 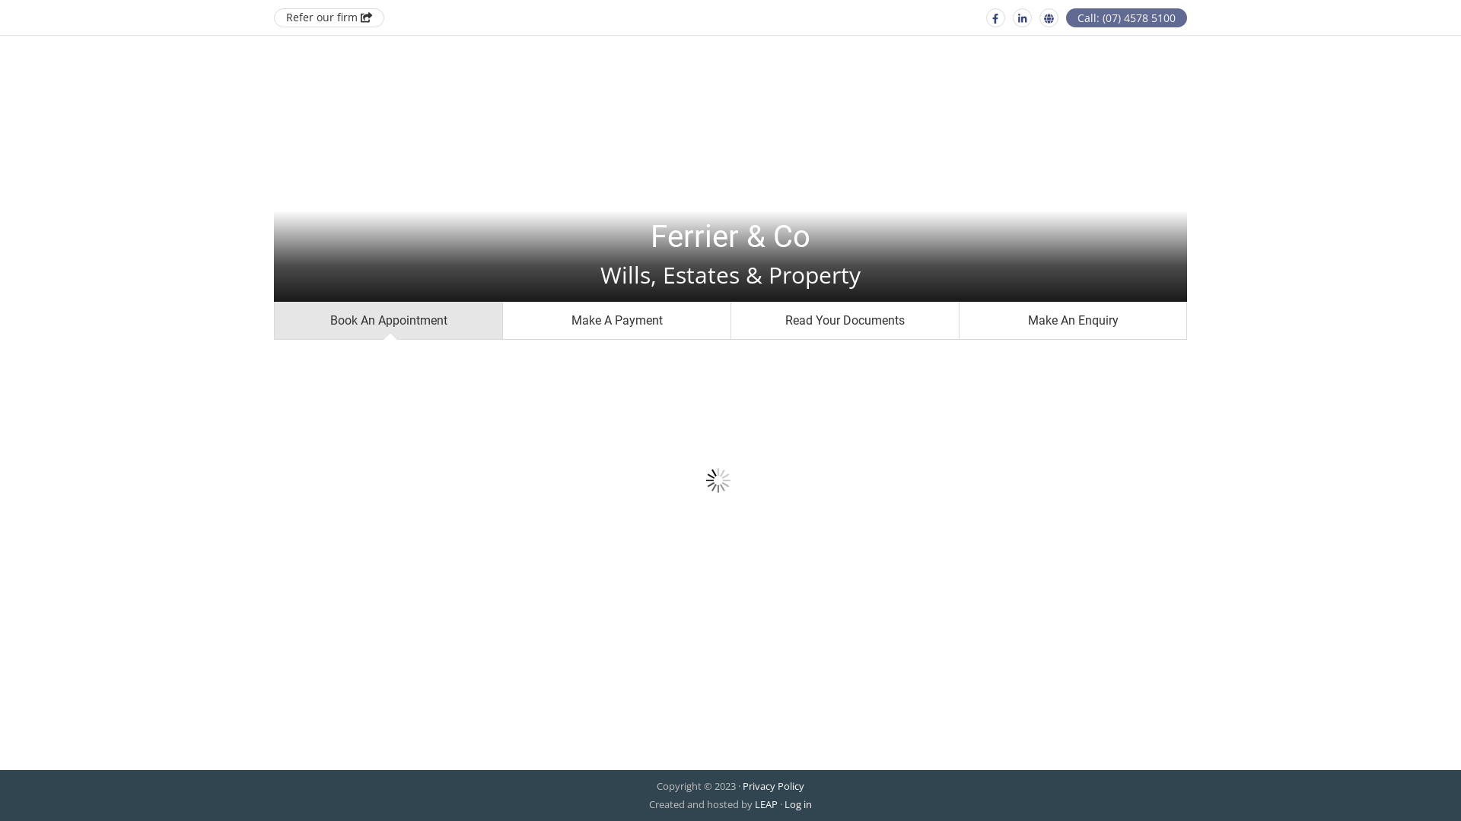 I want to click on Book An Appointment, so click(x=388, y=321).